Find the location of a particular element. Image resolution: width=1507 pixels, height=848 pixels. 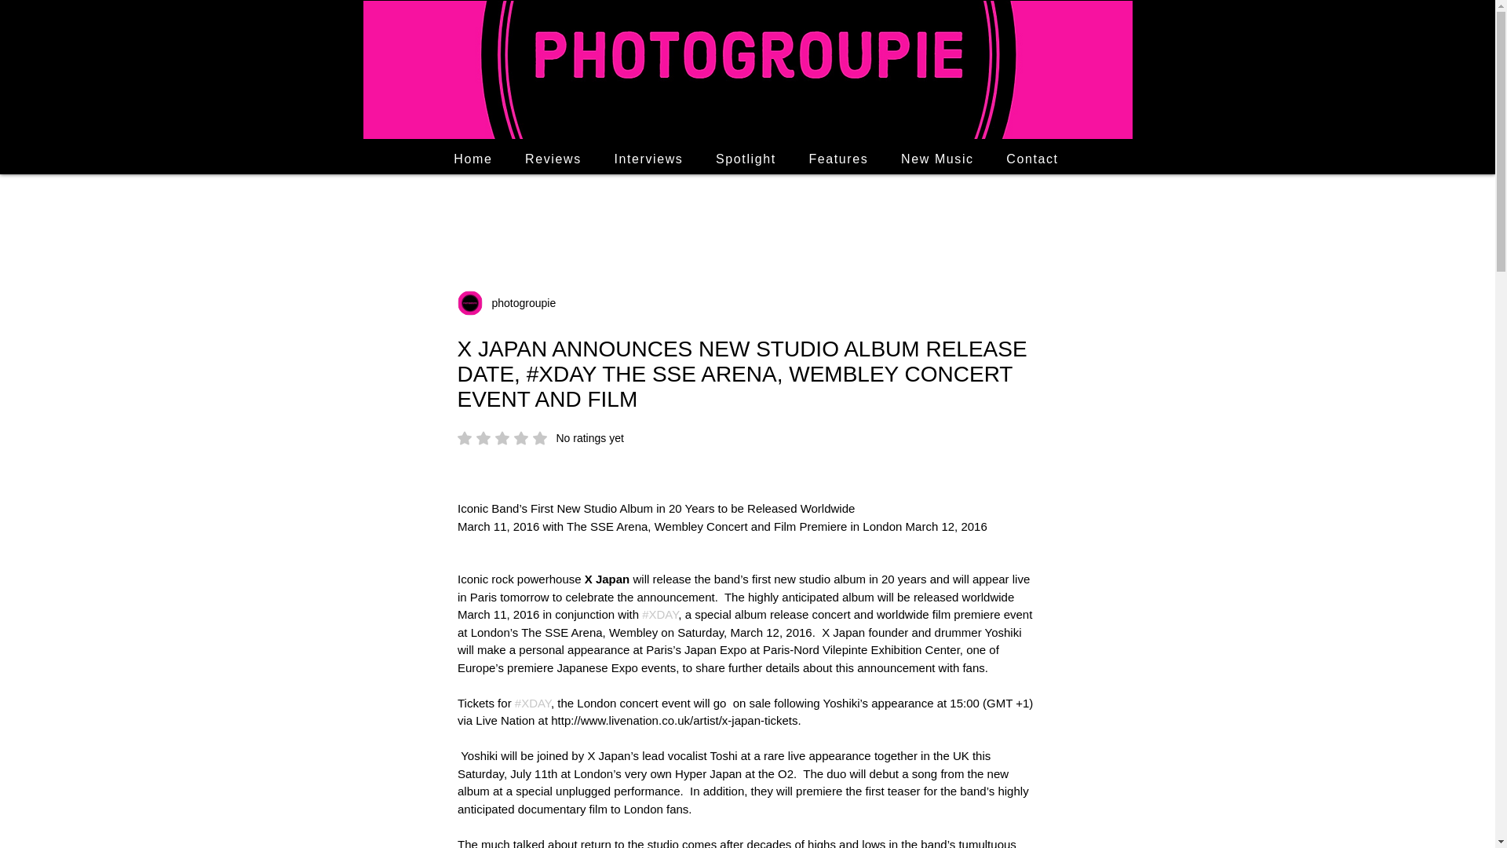

Spotlight is located at coordinates (745, 159).